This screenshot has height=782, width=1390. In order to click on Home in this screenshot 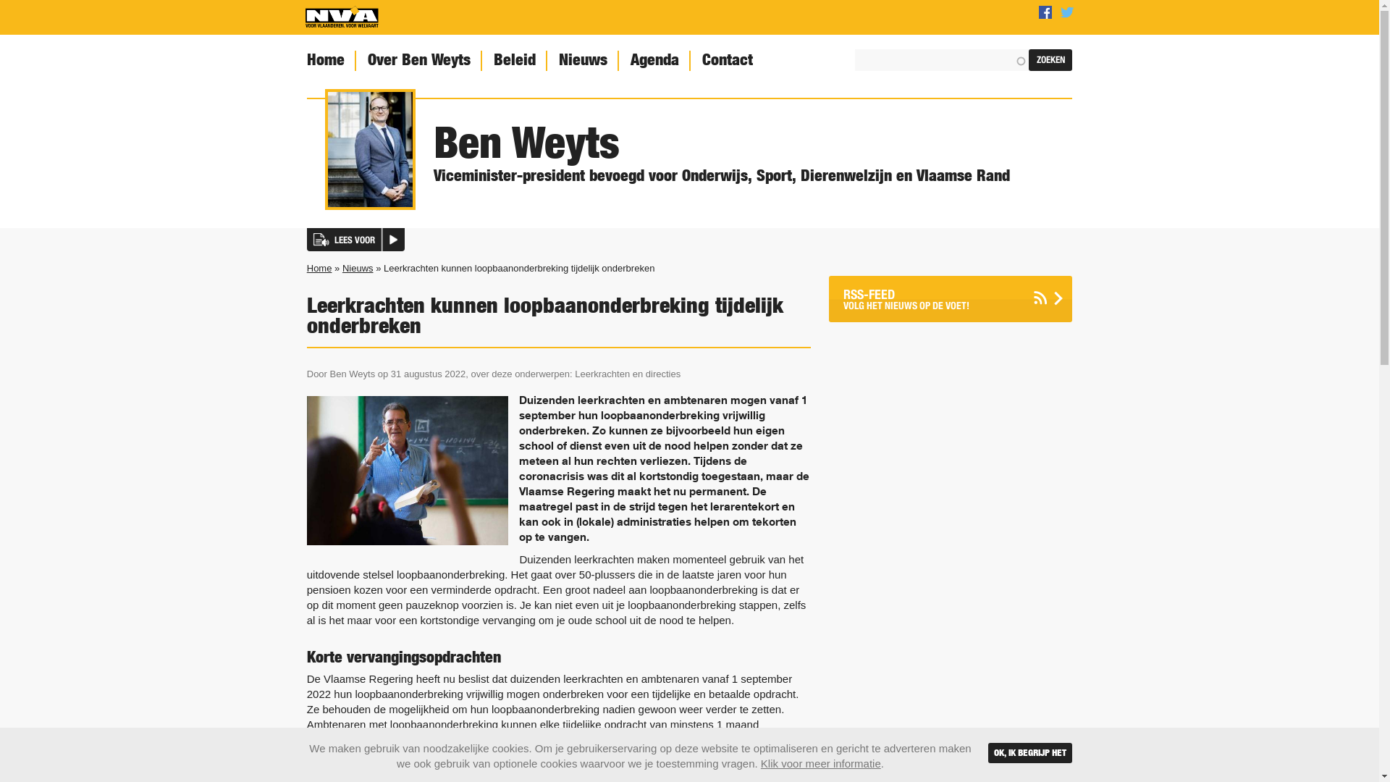, I will do `click(324, 61)`.